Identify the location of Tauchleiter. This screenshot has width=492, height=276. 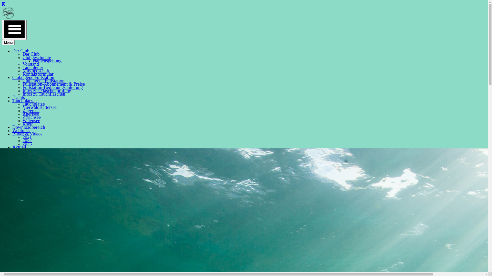
(33, 67).